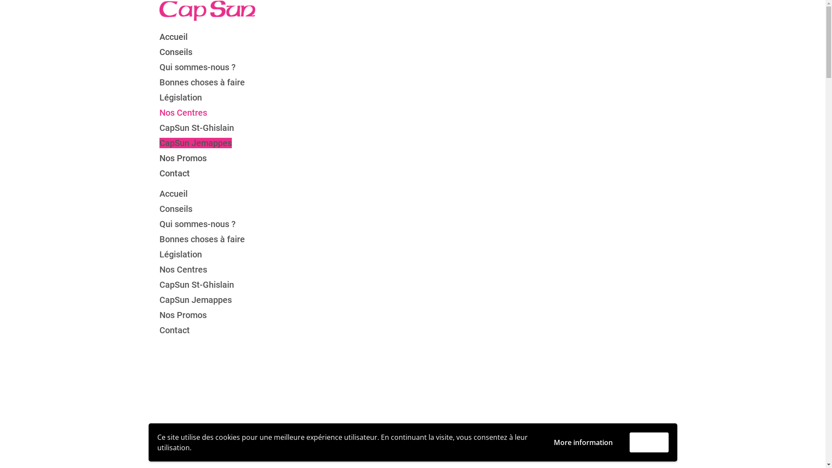 This screenshot has width=832, height=468. Describe the element at coordinates (175, 173) in the screenshot. I see `Contact` at that location.